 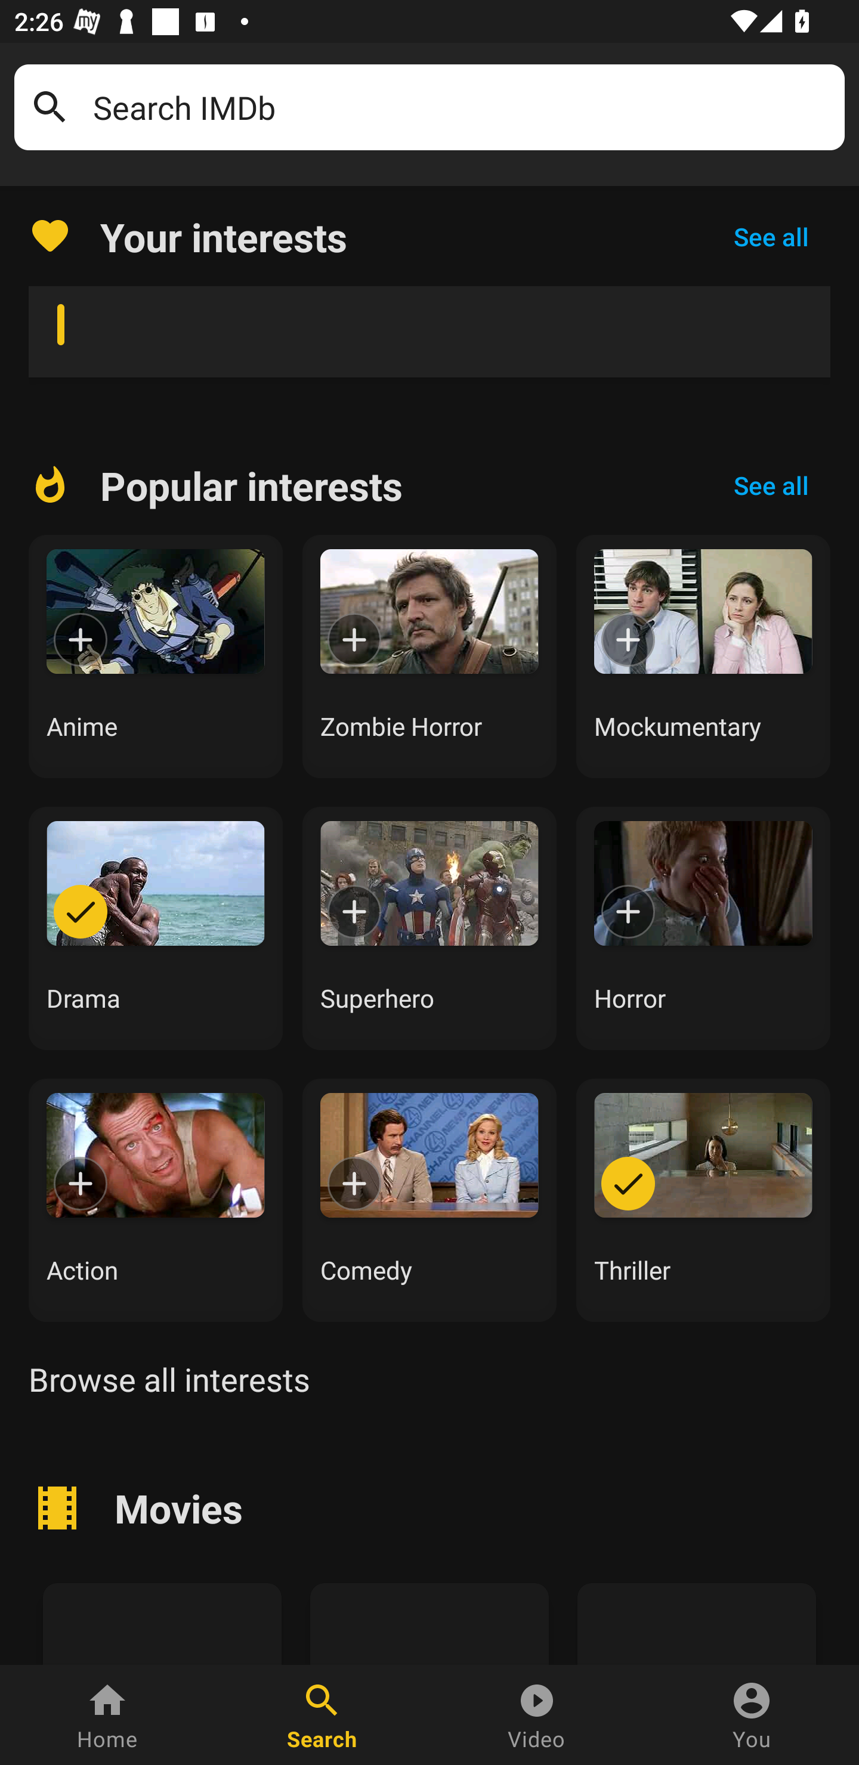 I want to click on Browse all interests, so click(x=169, y=1379).